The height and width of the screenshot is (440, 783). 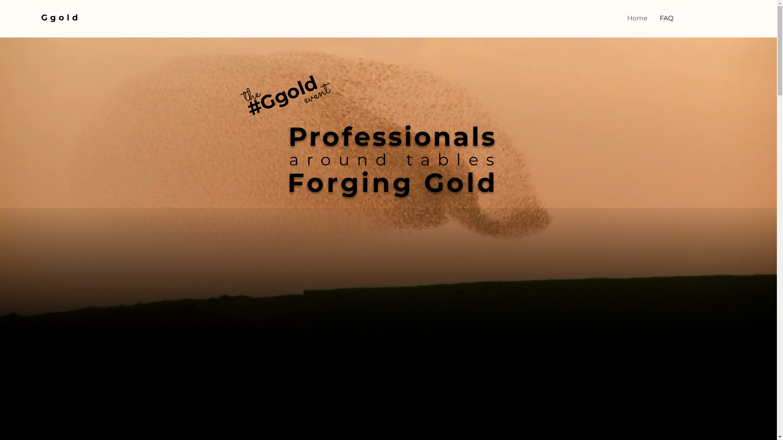 What do you see at coordinates (666, 18) in the screenshot?
I see `FAQ` at bounding box center [666, 18].